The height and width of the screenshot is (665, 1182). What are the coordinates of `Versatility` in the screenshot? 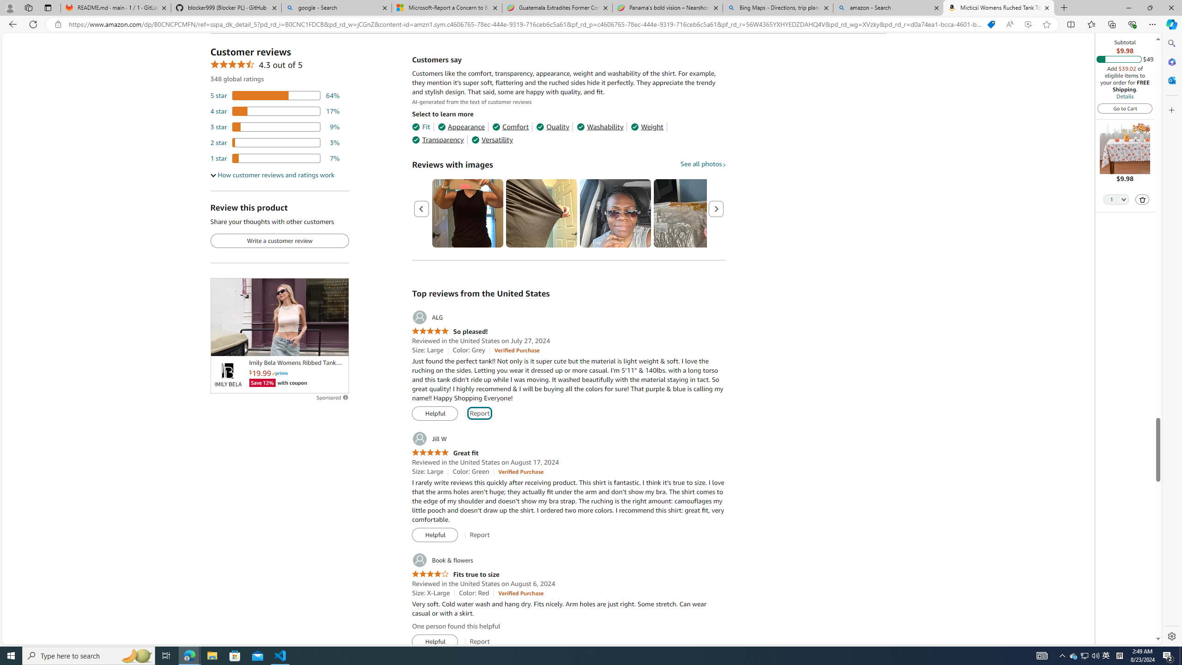 It's located at (491, 139).